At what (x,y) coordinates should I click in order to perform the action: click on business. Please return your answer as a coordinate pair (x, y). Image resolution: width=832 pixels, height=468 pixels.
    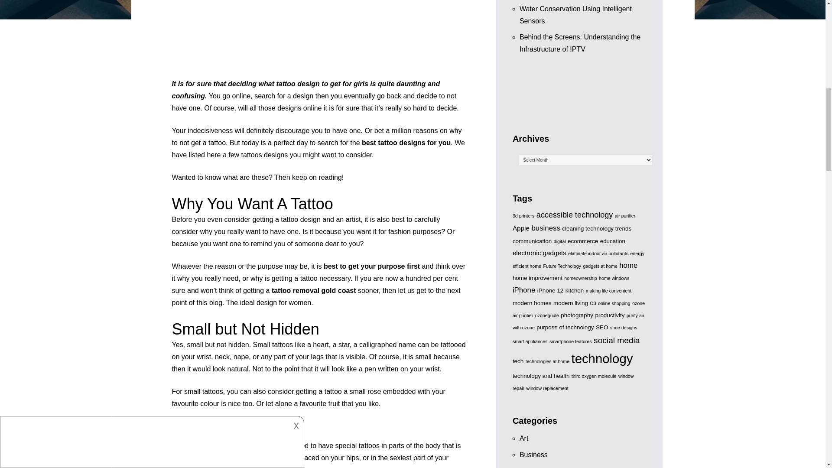
    Looking at the image, I should click on (546, 228).